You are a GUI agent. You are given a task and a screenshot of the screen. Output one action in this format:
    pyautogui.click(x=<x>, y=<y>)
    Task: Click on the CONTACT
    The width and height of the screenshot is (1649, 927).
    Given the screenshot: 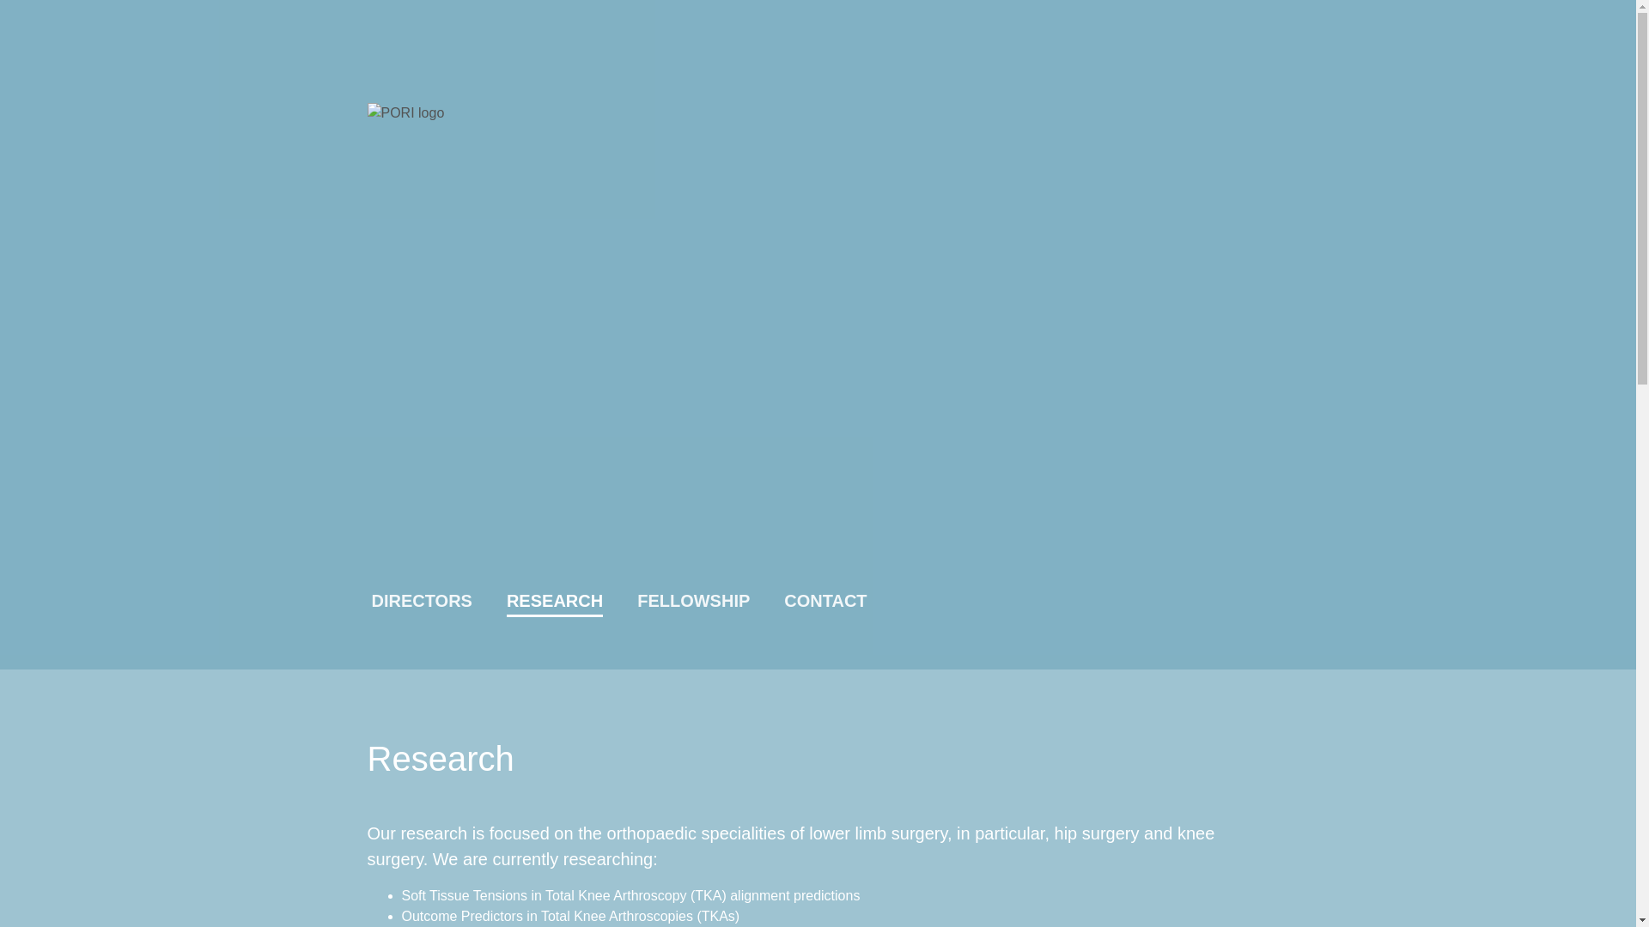 What is the action you would take?
    pyautogui.click(x=825, y=601)
    